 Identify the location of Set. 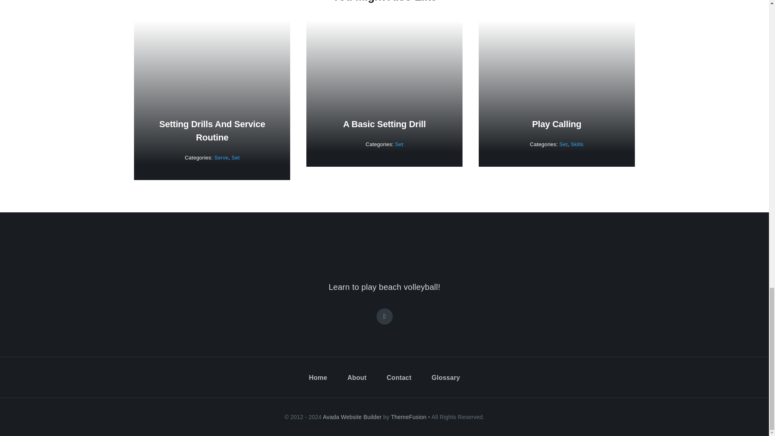
(399, 144).